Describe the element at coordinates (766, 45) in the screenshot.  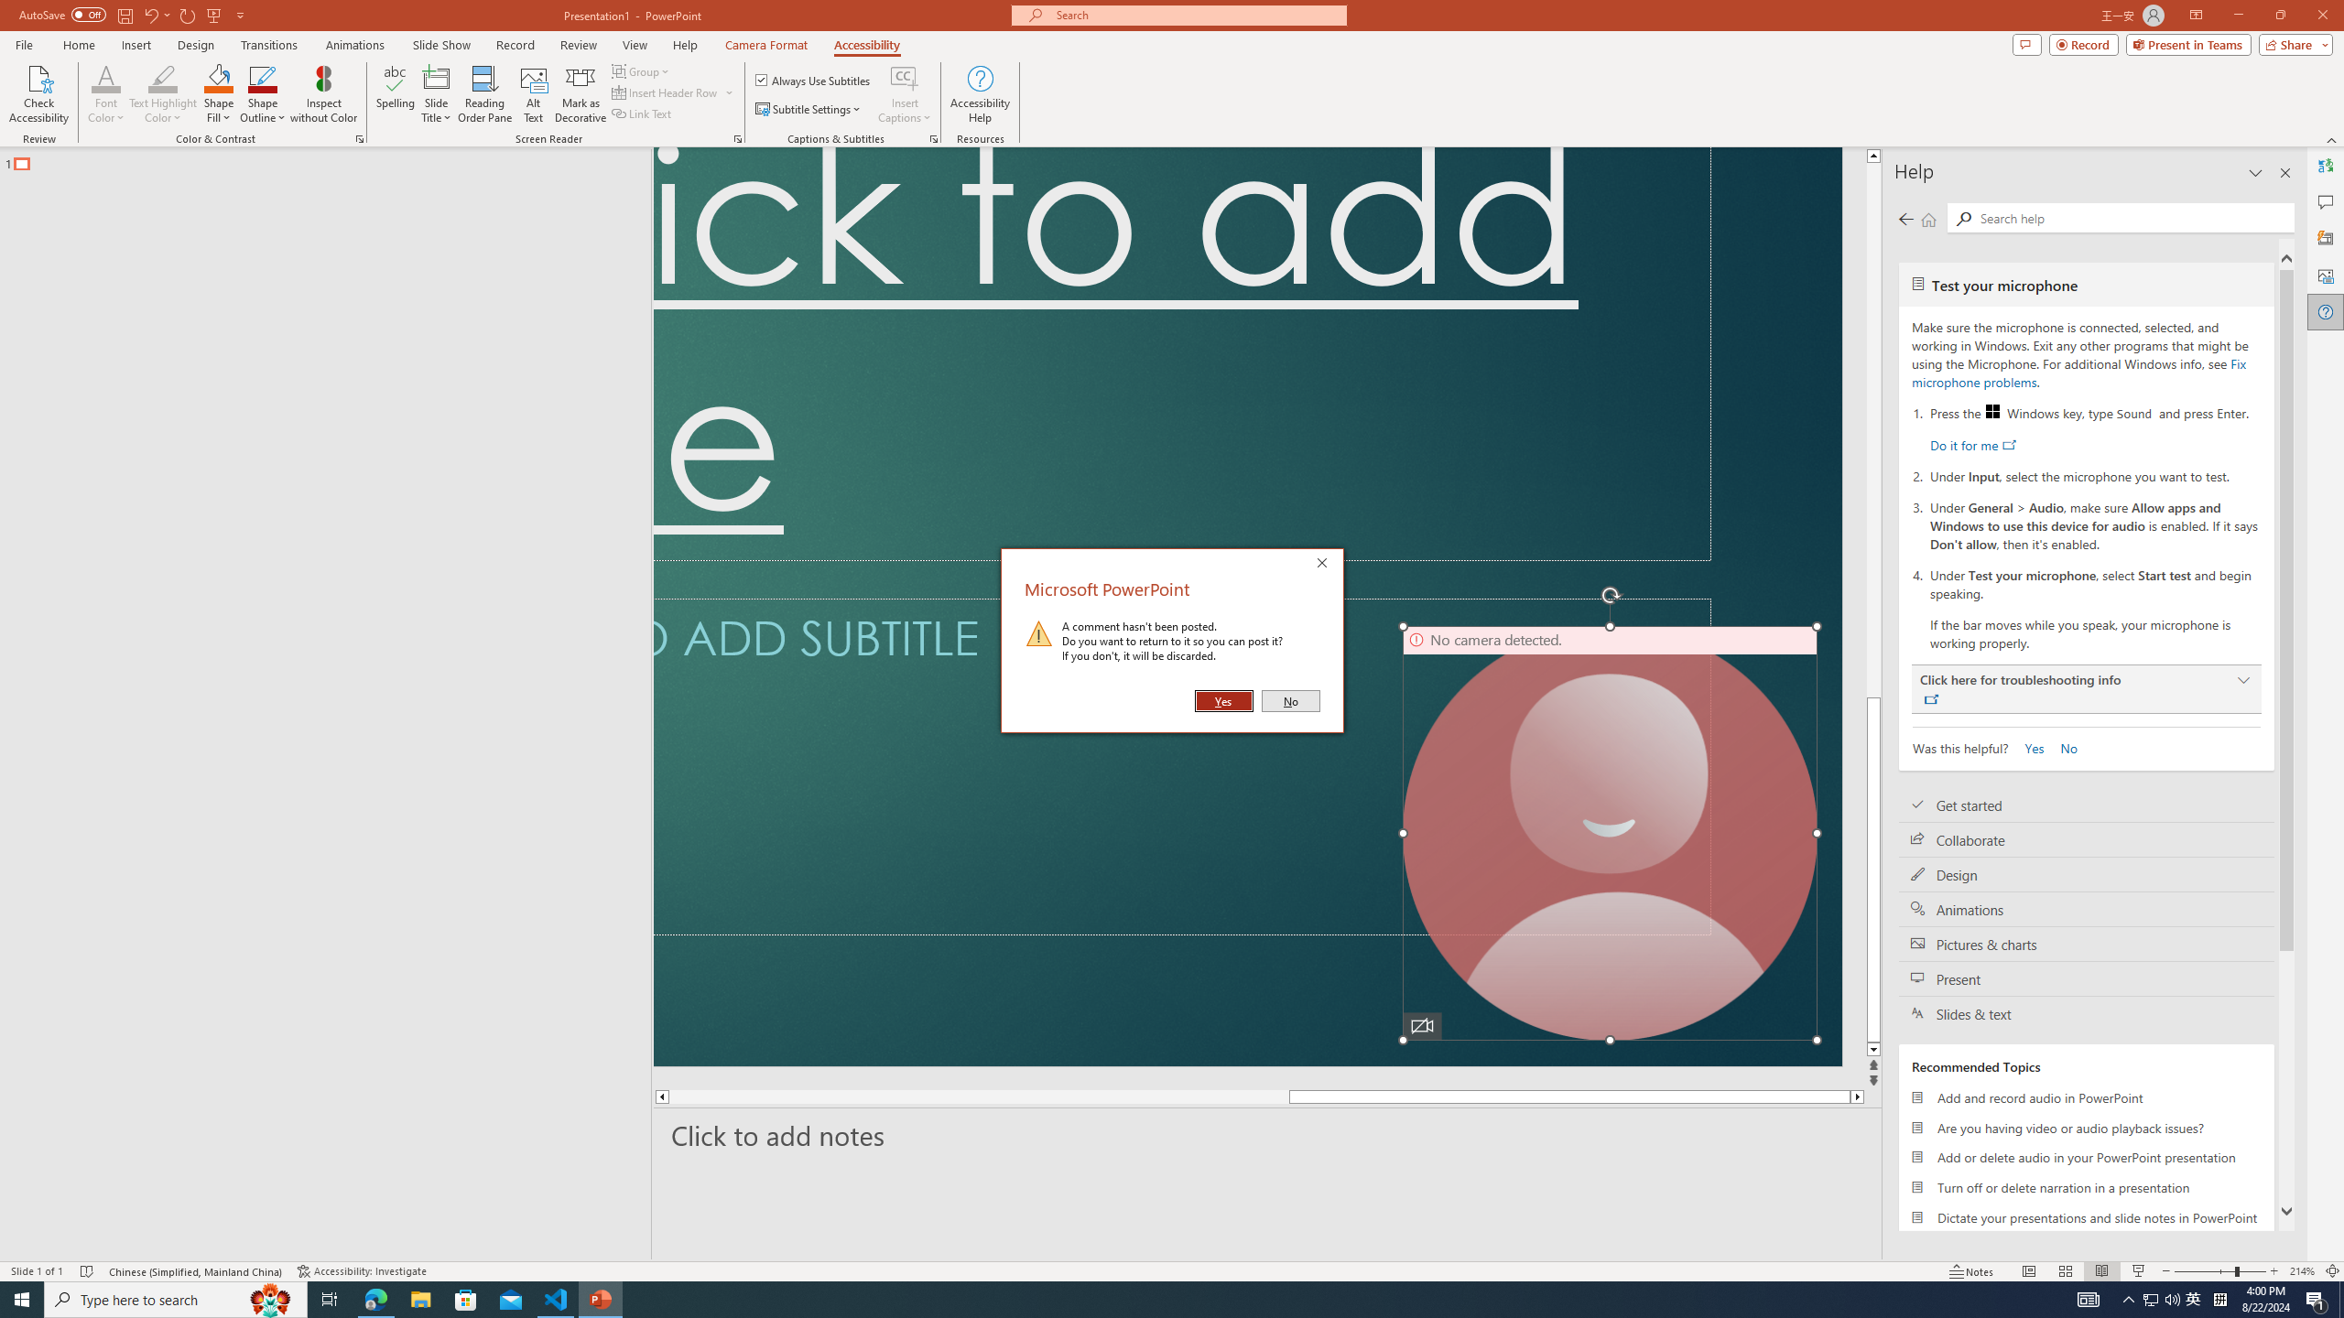
I see `Camera Format` at that location.